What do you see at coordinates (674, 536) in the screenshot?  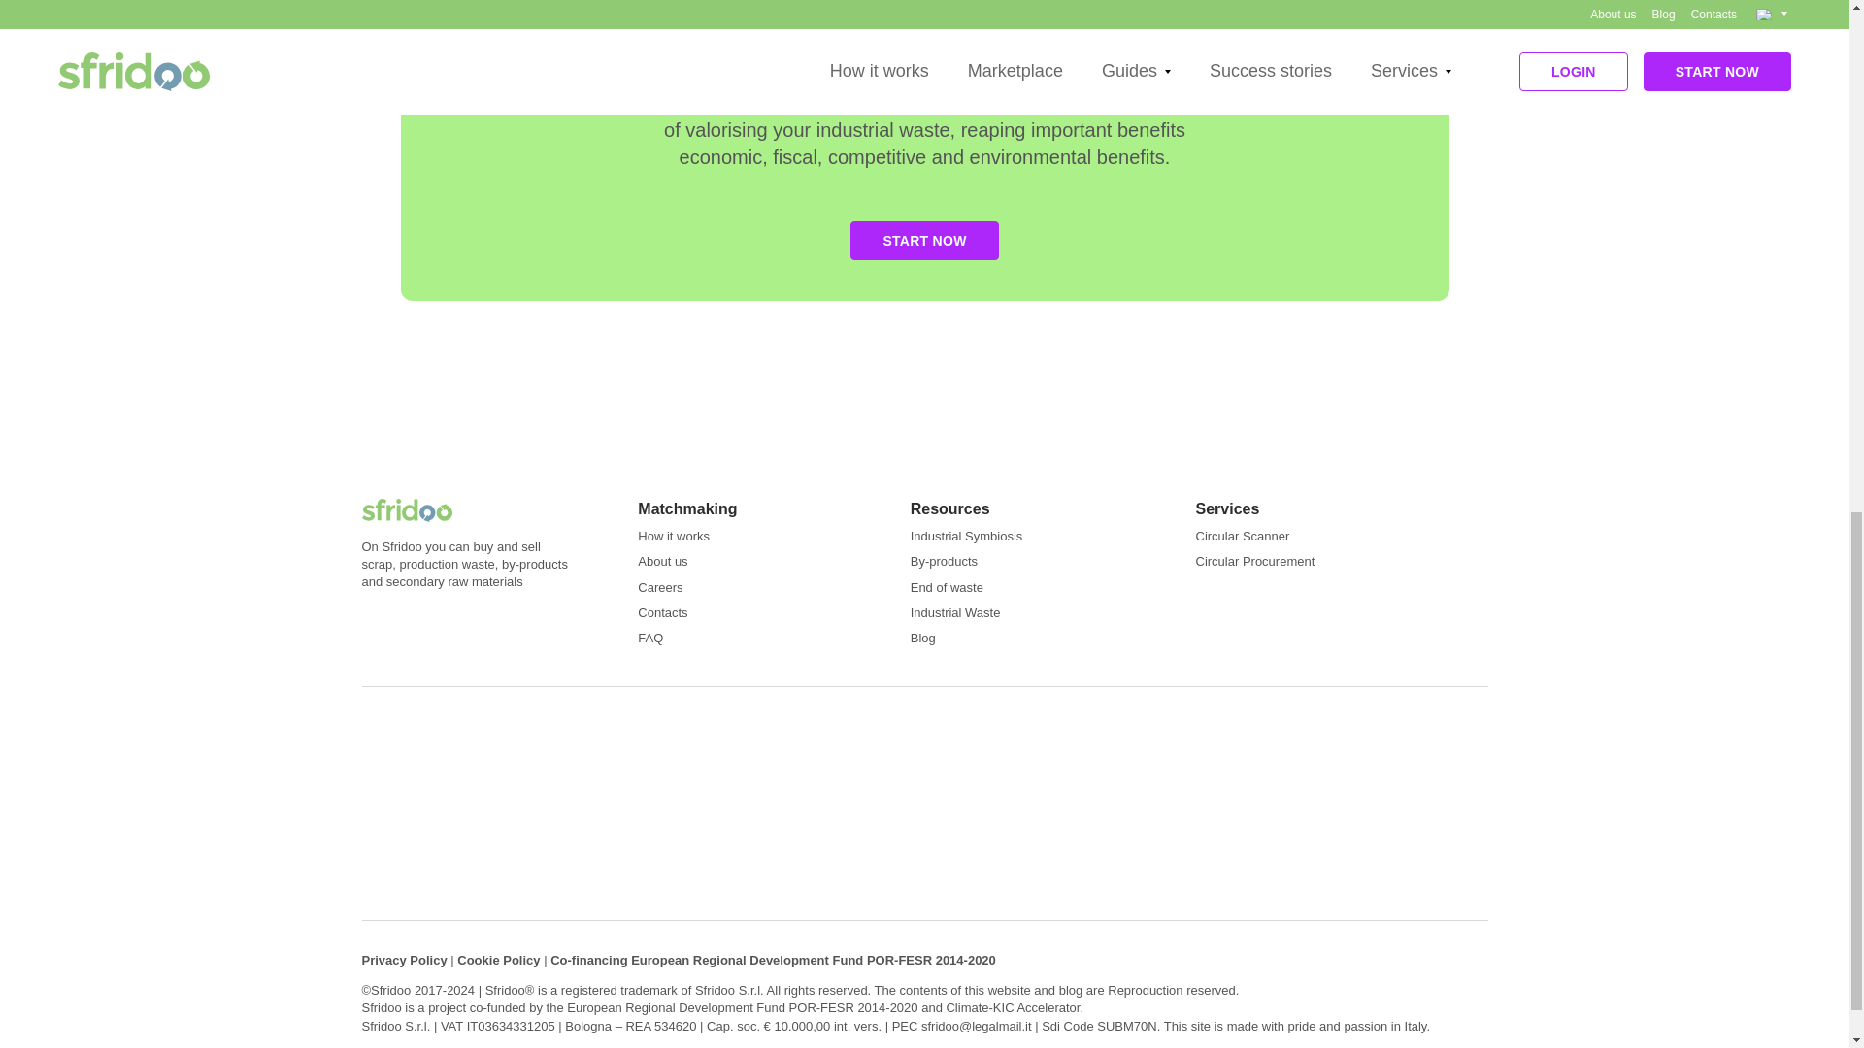 I see `How it works` at bounding box center [674, 536].